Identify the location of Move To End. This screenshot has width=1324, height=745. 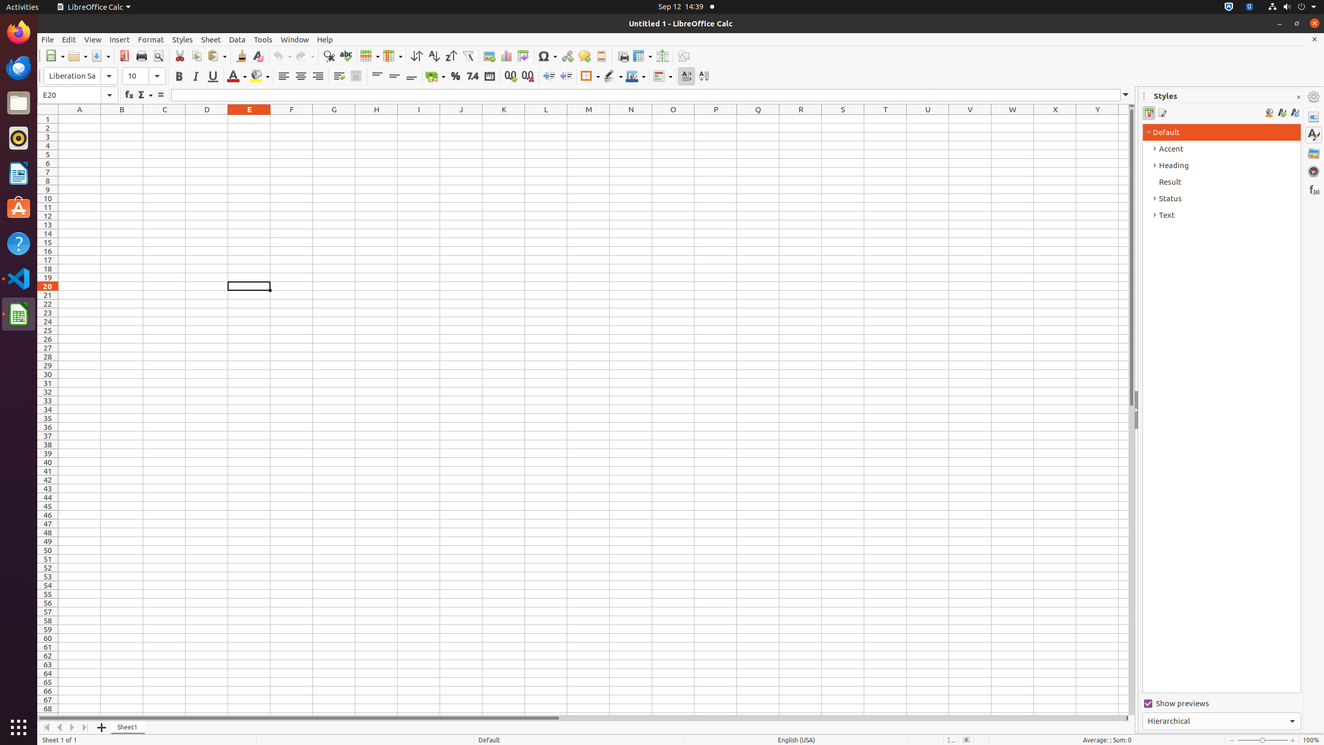
(86, 727).